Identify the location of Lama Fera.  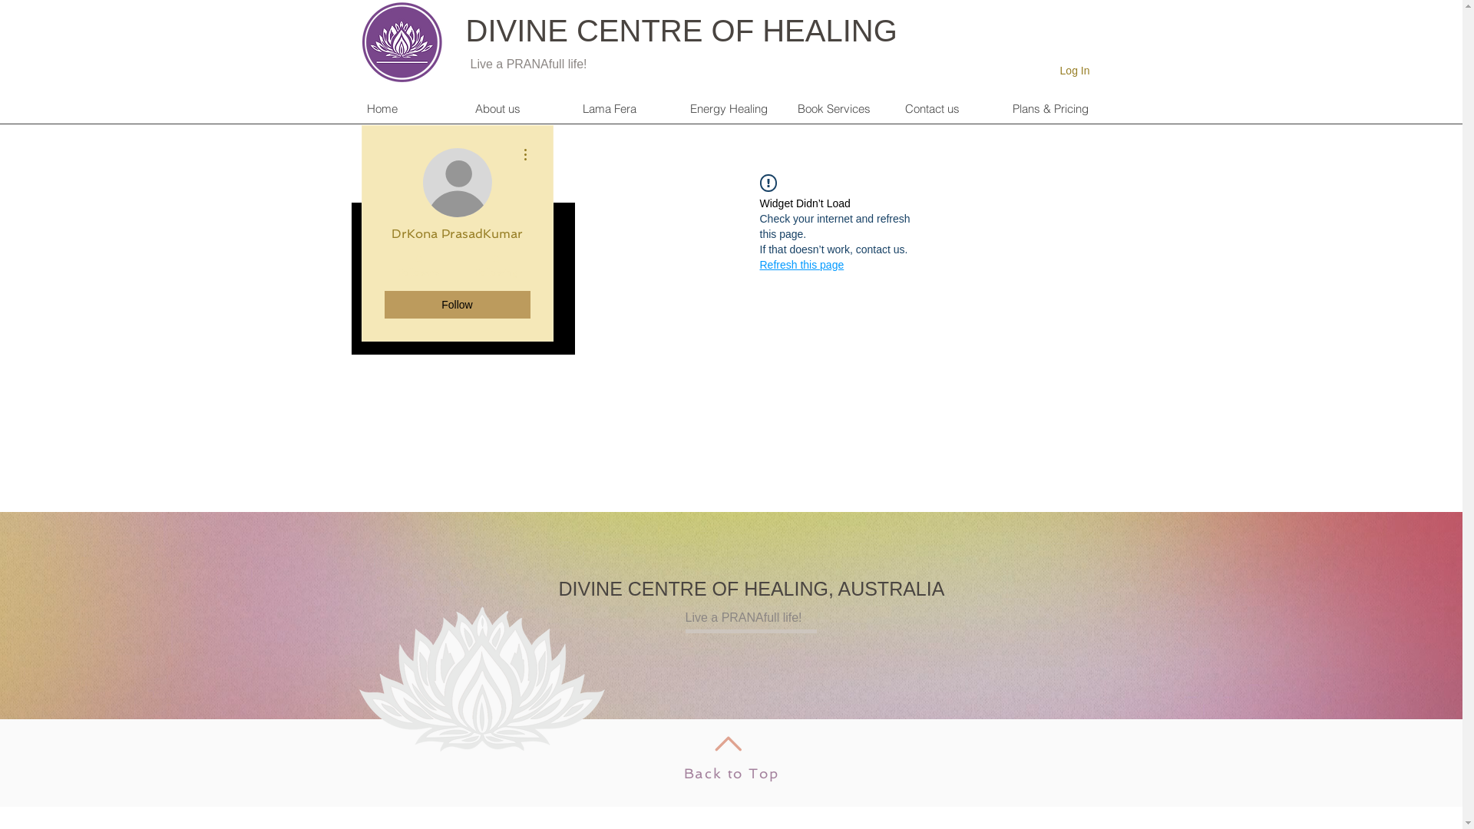
(623, 109).